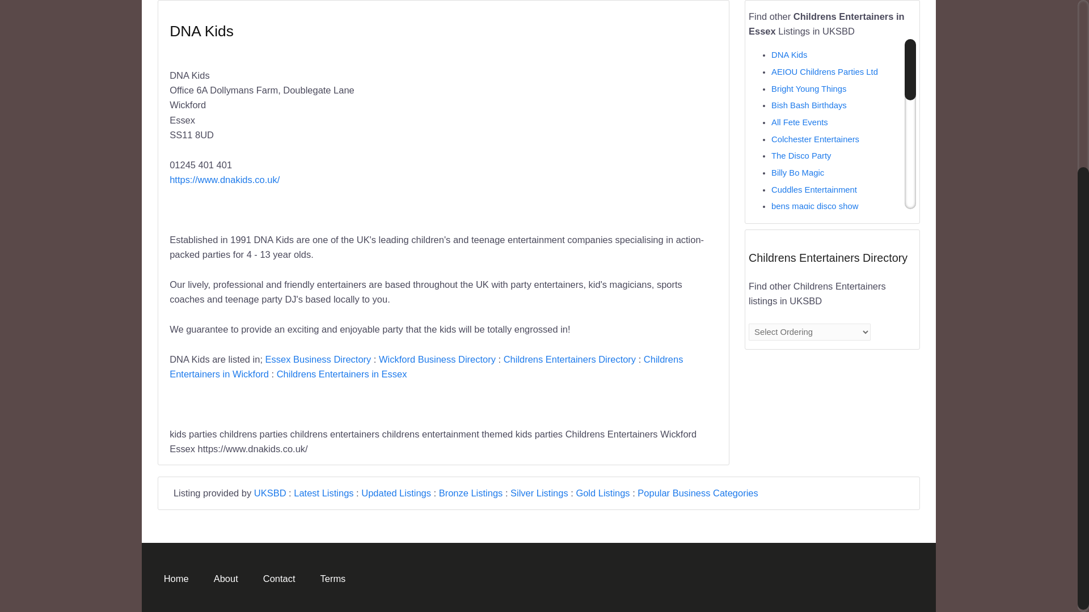  What do you see at coordinates (802, 324) in the screenshot?
I see `Buzzin Ceramics` at bounding box center [802, 324].